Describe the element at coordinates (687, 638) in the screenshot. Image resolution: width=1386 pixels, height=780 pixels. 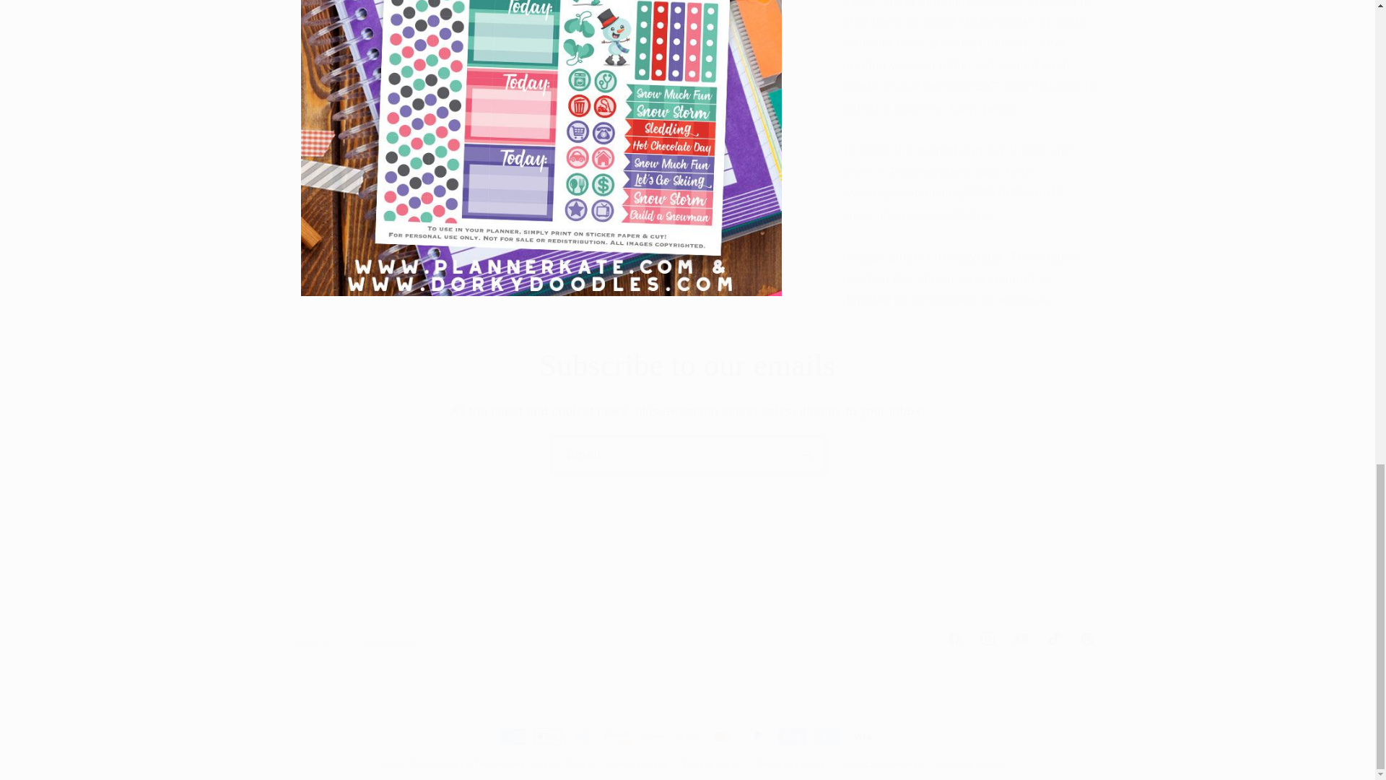
I see `Email` at that location.